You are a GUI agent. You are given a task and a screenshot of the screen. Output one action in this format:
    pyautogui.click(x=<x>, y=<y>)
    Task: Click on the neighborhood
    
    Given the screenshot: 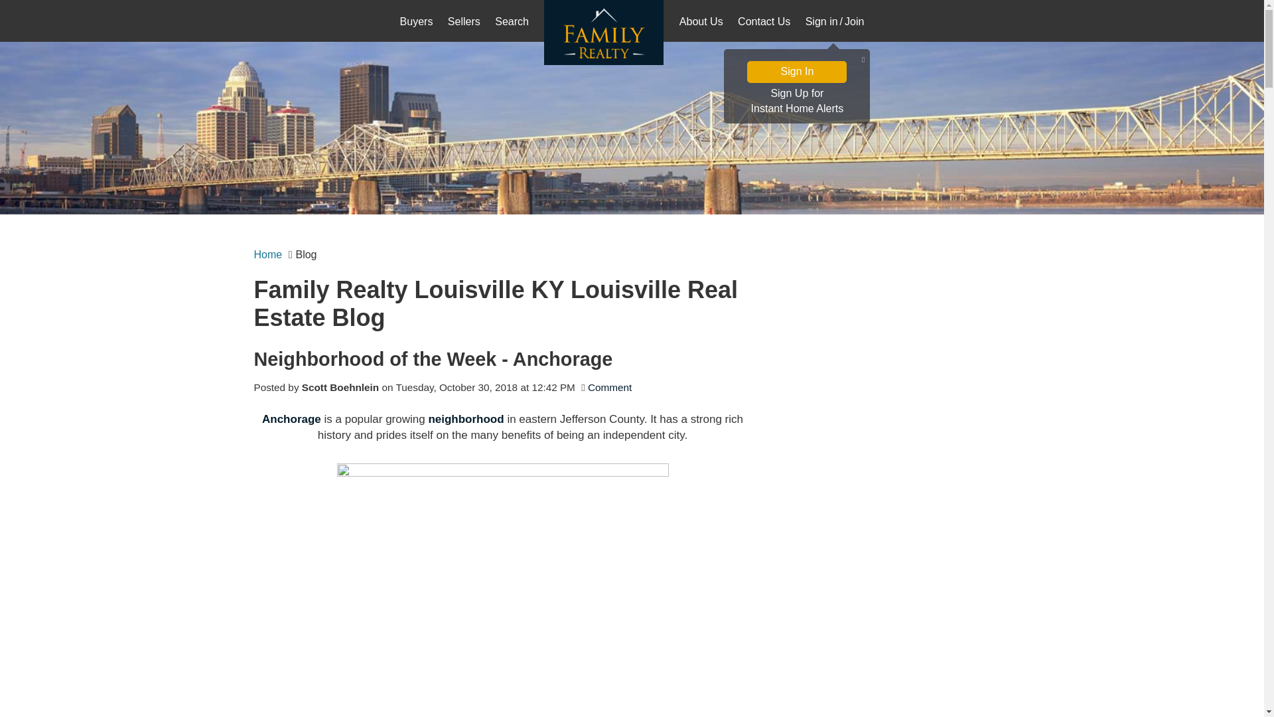 What is the action you would take?
    pyautogui.click(x=466, y=420)
    